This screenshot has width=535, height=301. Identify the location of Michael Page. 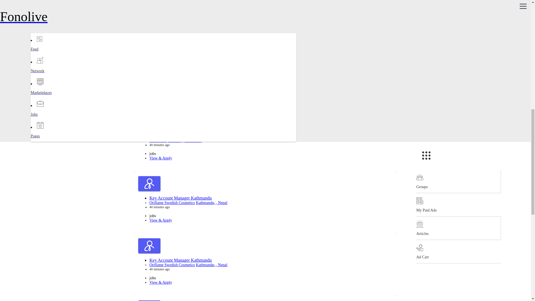
(160, 79).